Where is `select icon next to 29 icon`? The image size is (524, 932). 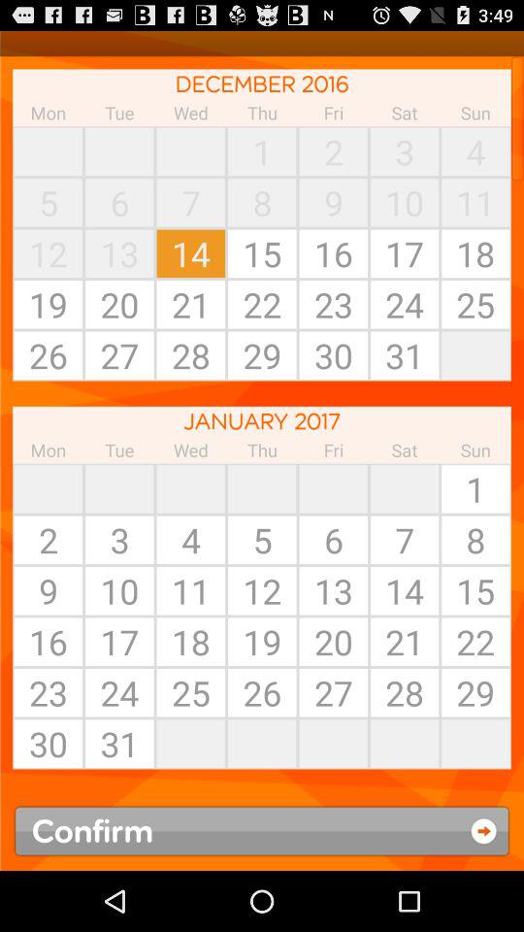
select icon next to 29 icon is located at coordinates (405, 744).